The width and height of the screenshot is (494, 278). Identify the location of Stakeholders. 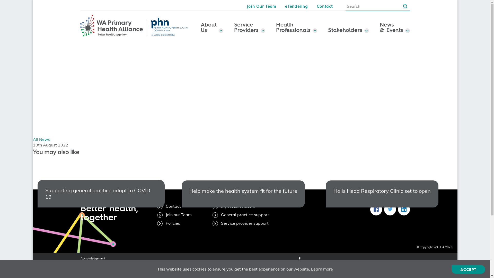
(348, 26).